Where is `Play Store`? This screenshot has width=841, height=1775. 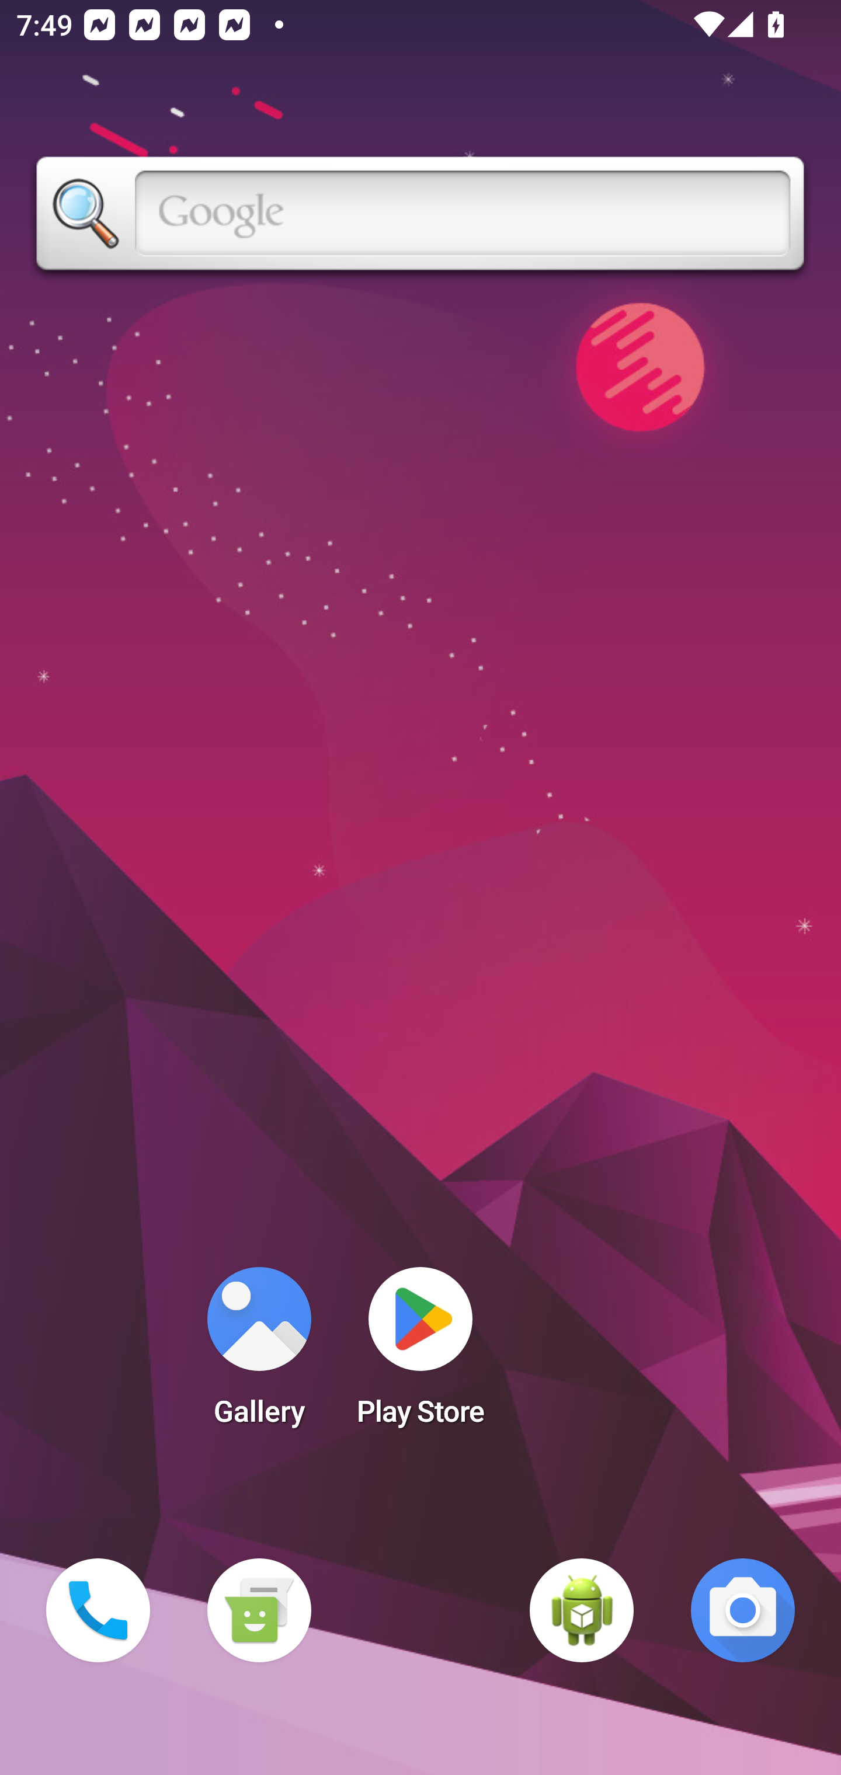
Play Store is located at coordinates (420, 1353).